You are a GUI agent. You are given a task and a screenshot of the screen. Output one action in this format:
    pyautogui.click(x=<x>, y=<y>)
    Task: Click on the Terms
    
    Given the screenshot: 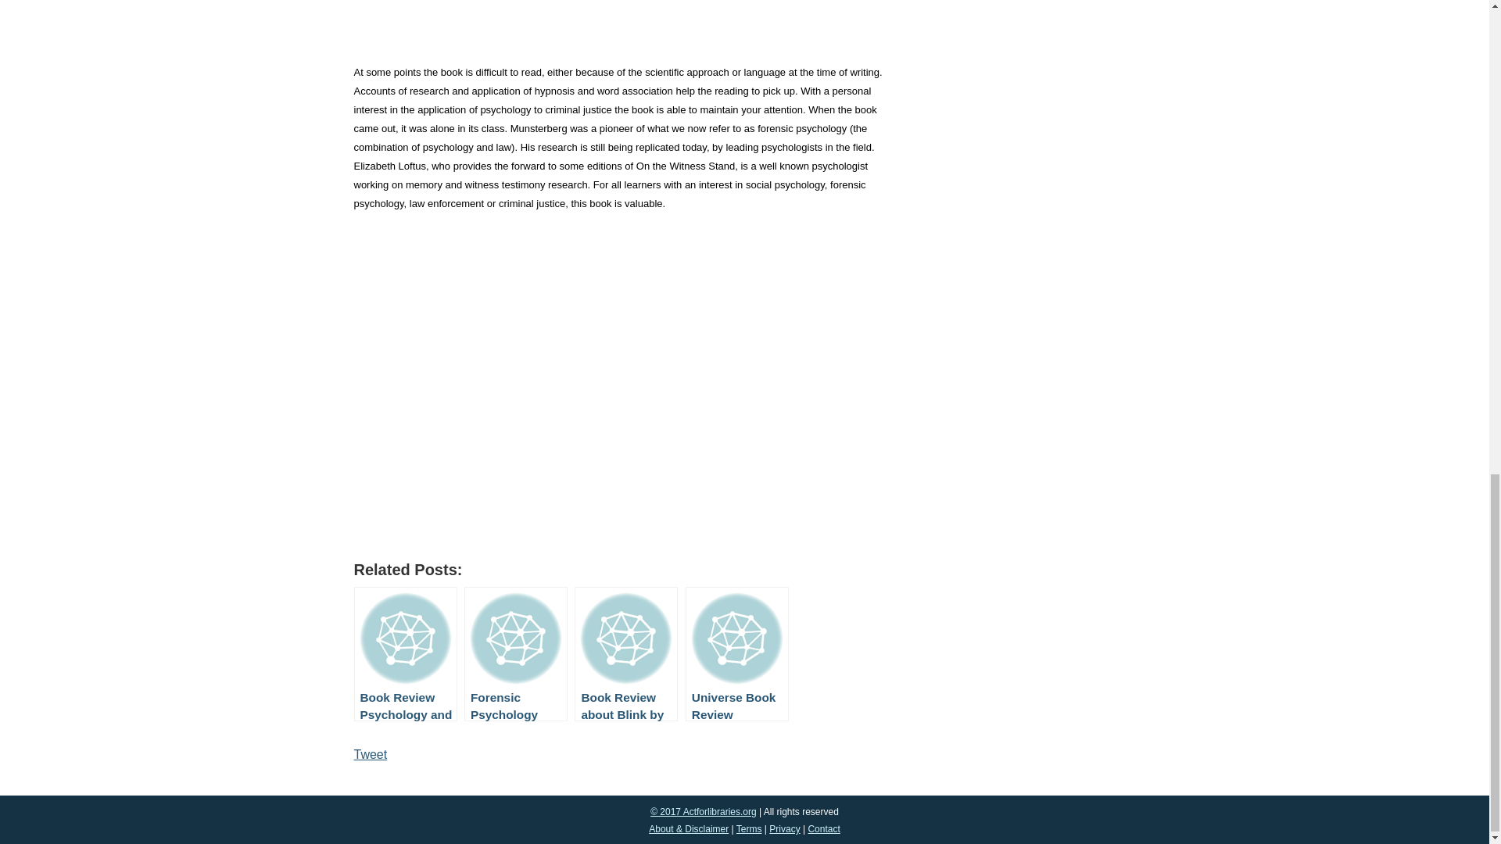 What is the action you would take?
    pyautogui.click(x=749, y=829)
    